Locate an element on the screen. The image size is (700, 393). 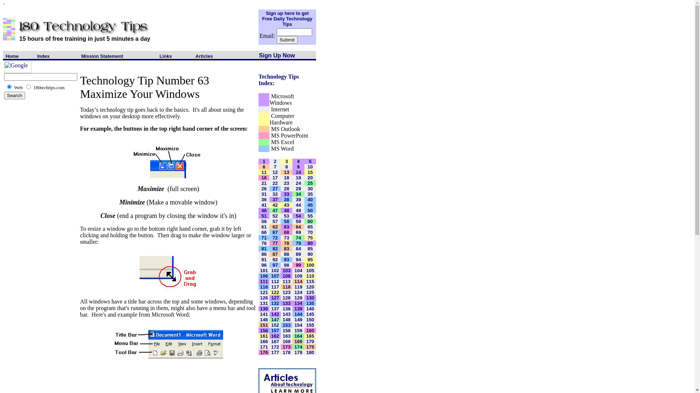
153 is located at coordinates (287, 325).